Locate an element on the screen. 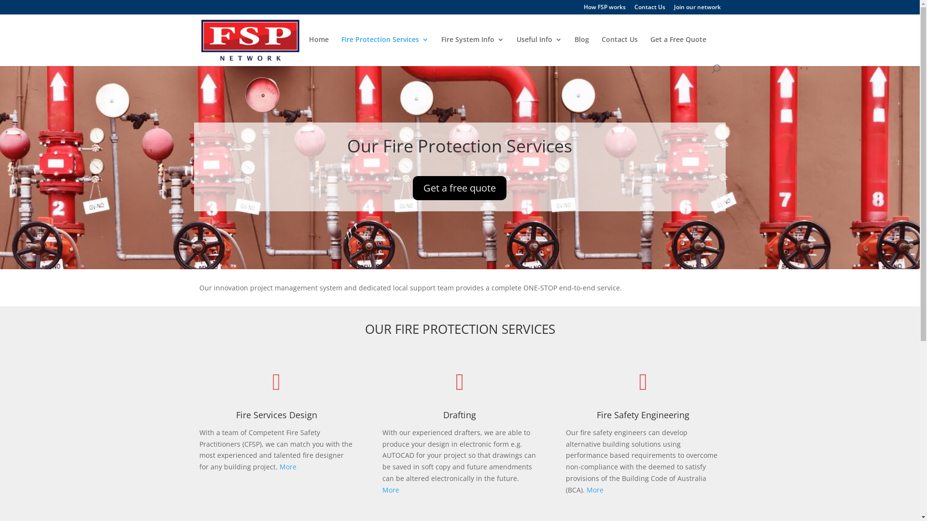 The height and width of the screenshot is (521, 927). Get a free quote is located at coordinates (460, 188).